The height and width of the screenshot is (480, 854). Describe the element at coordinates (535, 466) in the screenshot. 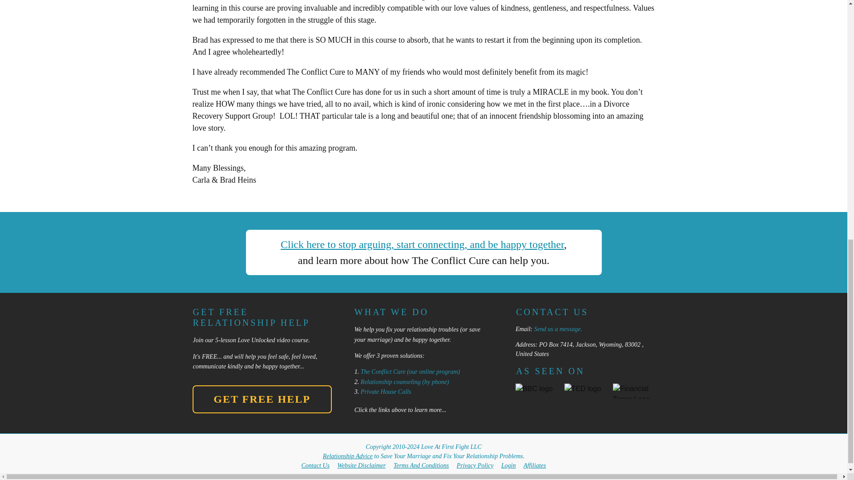

I see `Affiliates` at that location.